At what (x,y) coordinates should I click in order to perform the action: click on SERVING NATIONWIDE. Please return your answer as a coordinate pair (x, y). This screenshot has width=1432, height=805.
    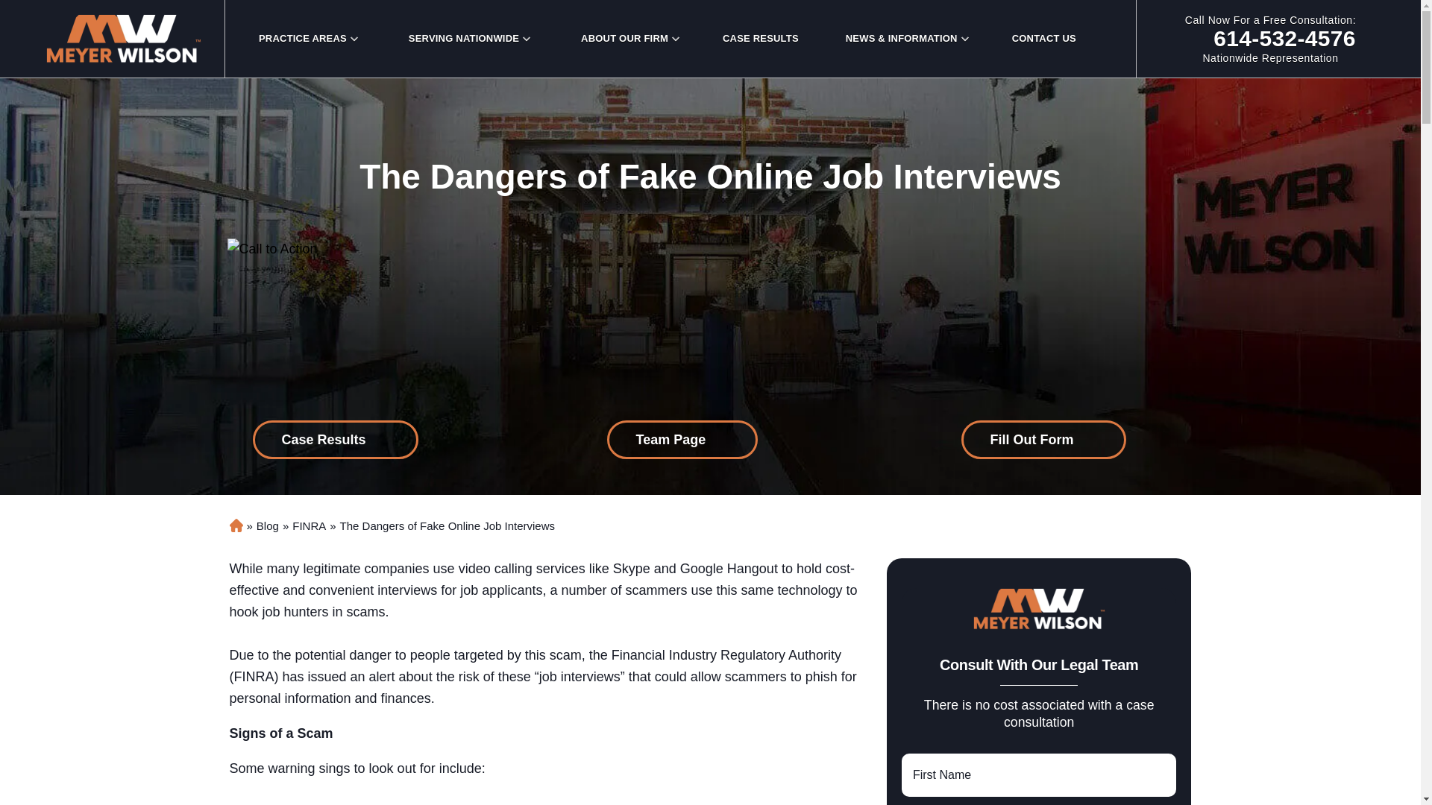
    Looking at the image, I should click on (463, 39).